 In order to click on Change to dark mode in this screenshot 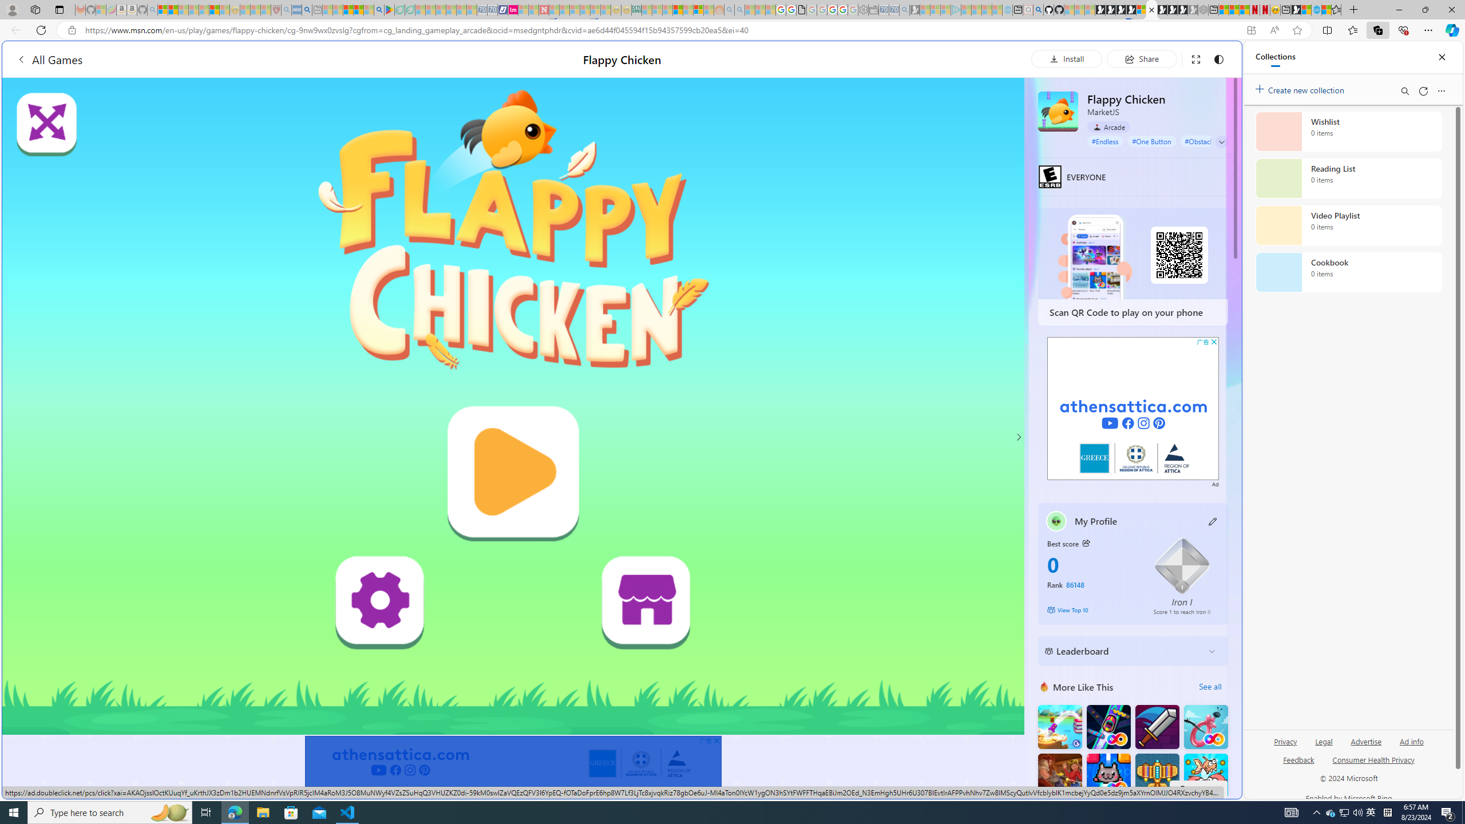, I will do `click(1219, 58)`.